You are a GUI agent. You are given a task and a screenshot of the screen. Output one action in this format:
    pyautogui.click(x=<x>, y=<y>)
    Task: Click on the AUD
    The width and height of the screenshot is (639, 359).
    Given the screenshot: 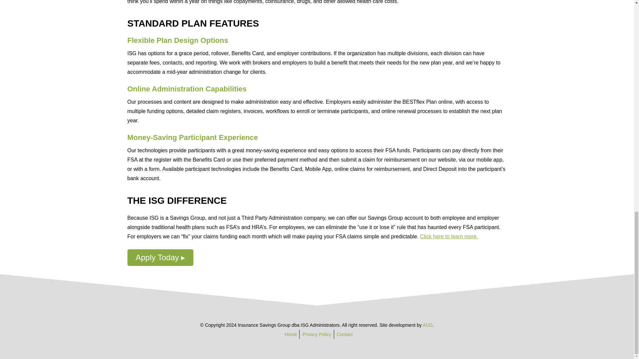 What is the action you would take?
    pyautogui.click(x=427, y=325)
    